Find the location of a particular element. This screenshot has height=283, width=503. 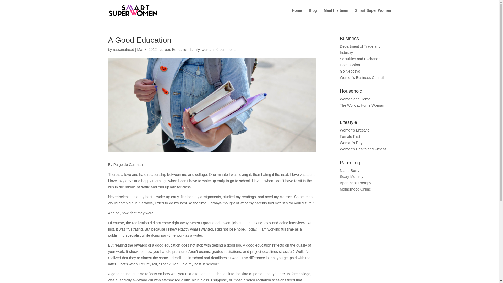

Department of Trade and Industry is located at coordinates (360, 49).